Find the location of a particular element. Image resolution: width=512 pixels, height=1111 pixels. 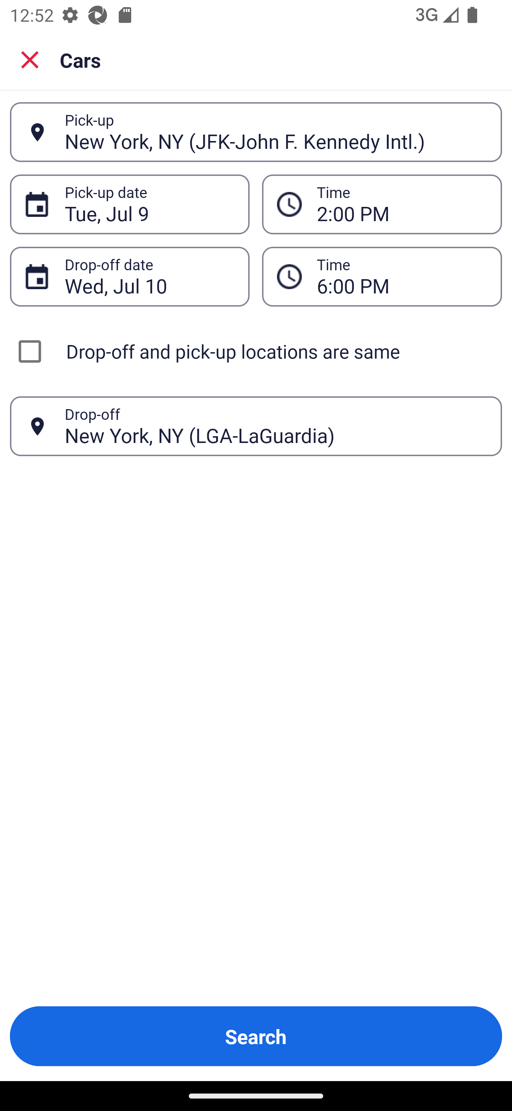

Close search screen is located at coordinates (30, 60).